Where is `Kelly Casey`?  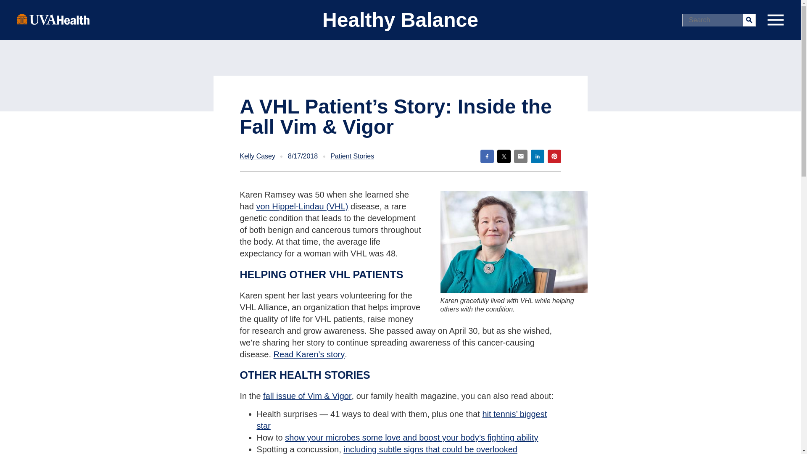
Kelly Casey is located at coordinates (257, 156).